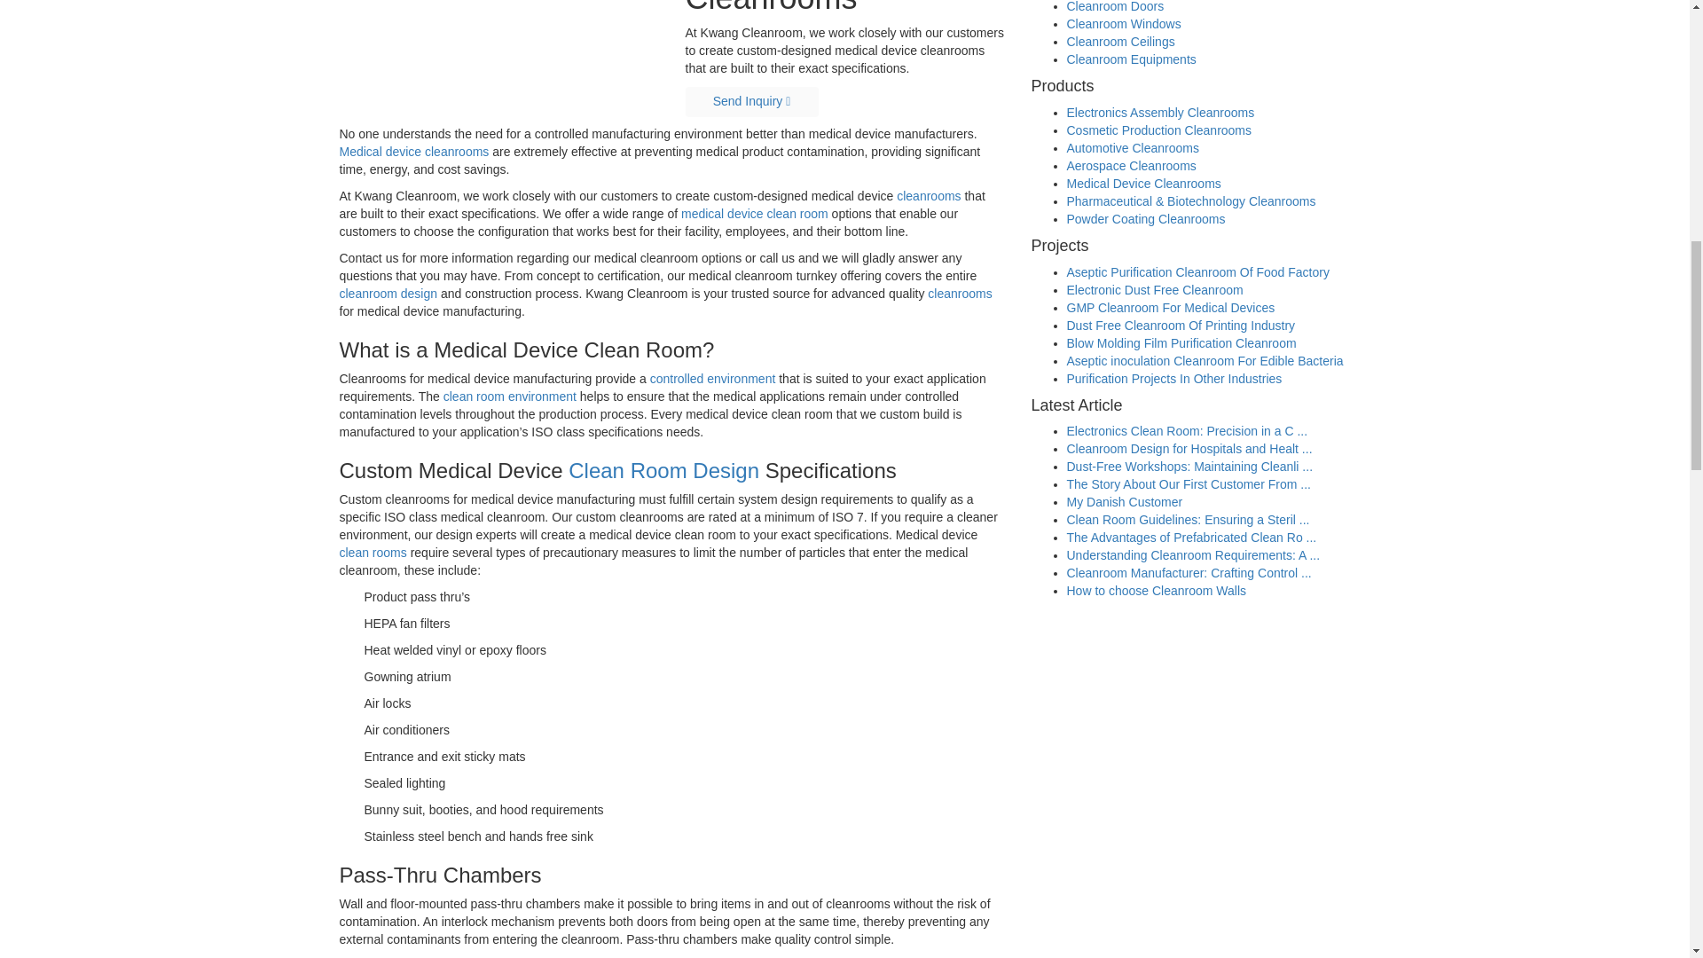 The height and width of the screenshot is (958, 1703). What do you see at coordinates (1159, 112) in the screenshot?
I see `Electronics Assembly Cleanrooms` at bounding box center [1159, 112].